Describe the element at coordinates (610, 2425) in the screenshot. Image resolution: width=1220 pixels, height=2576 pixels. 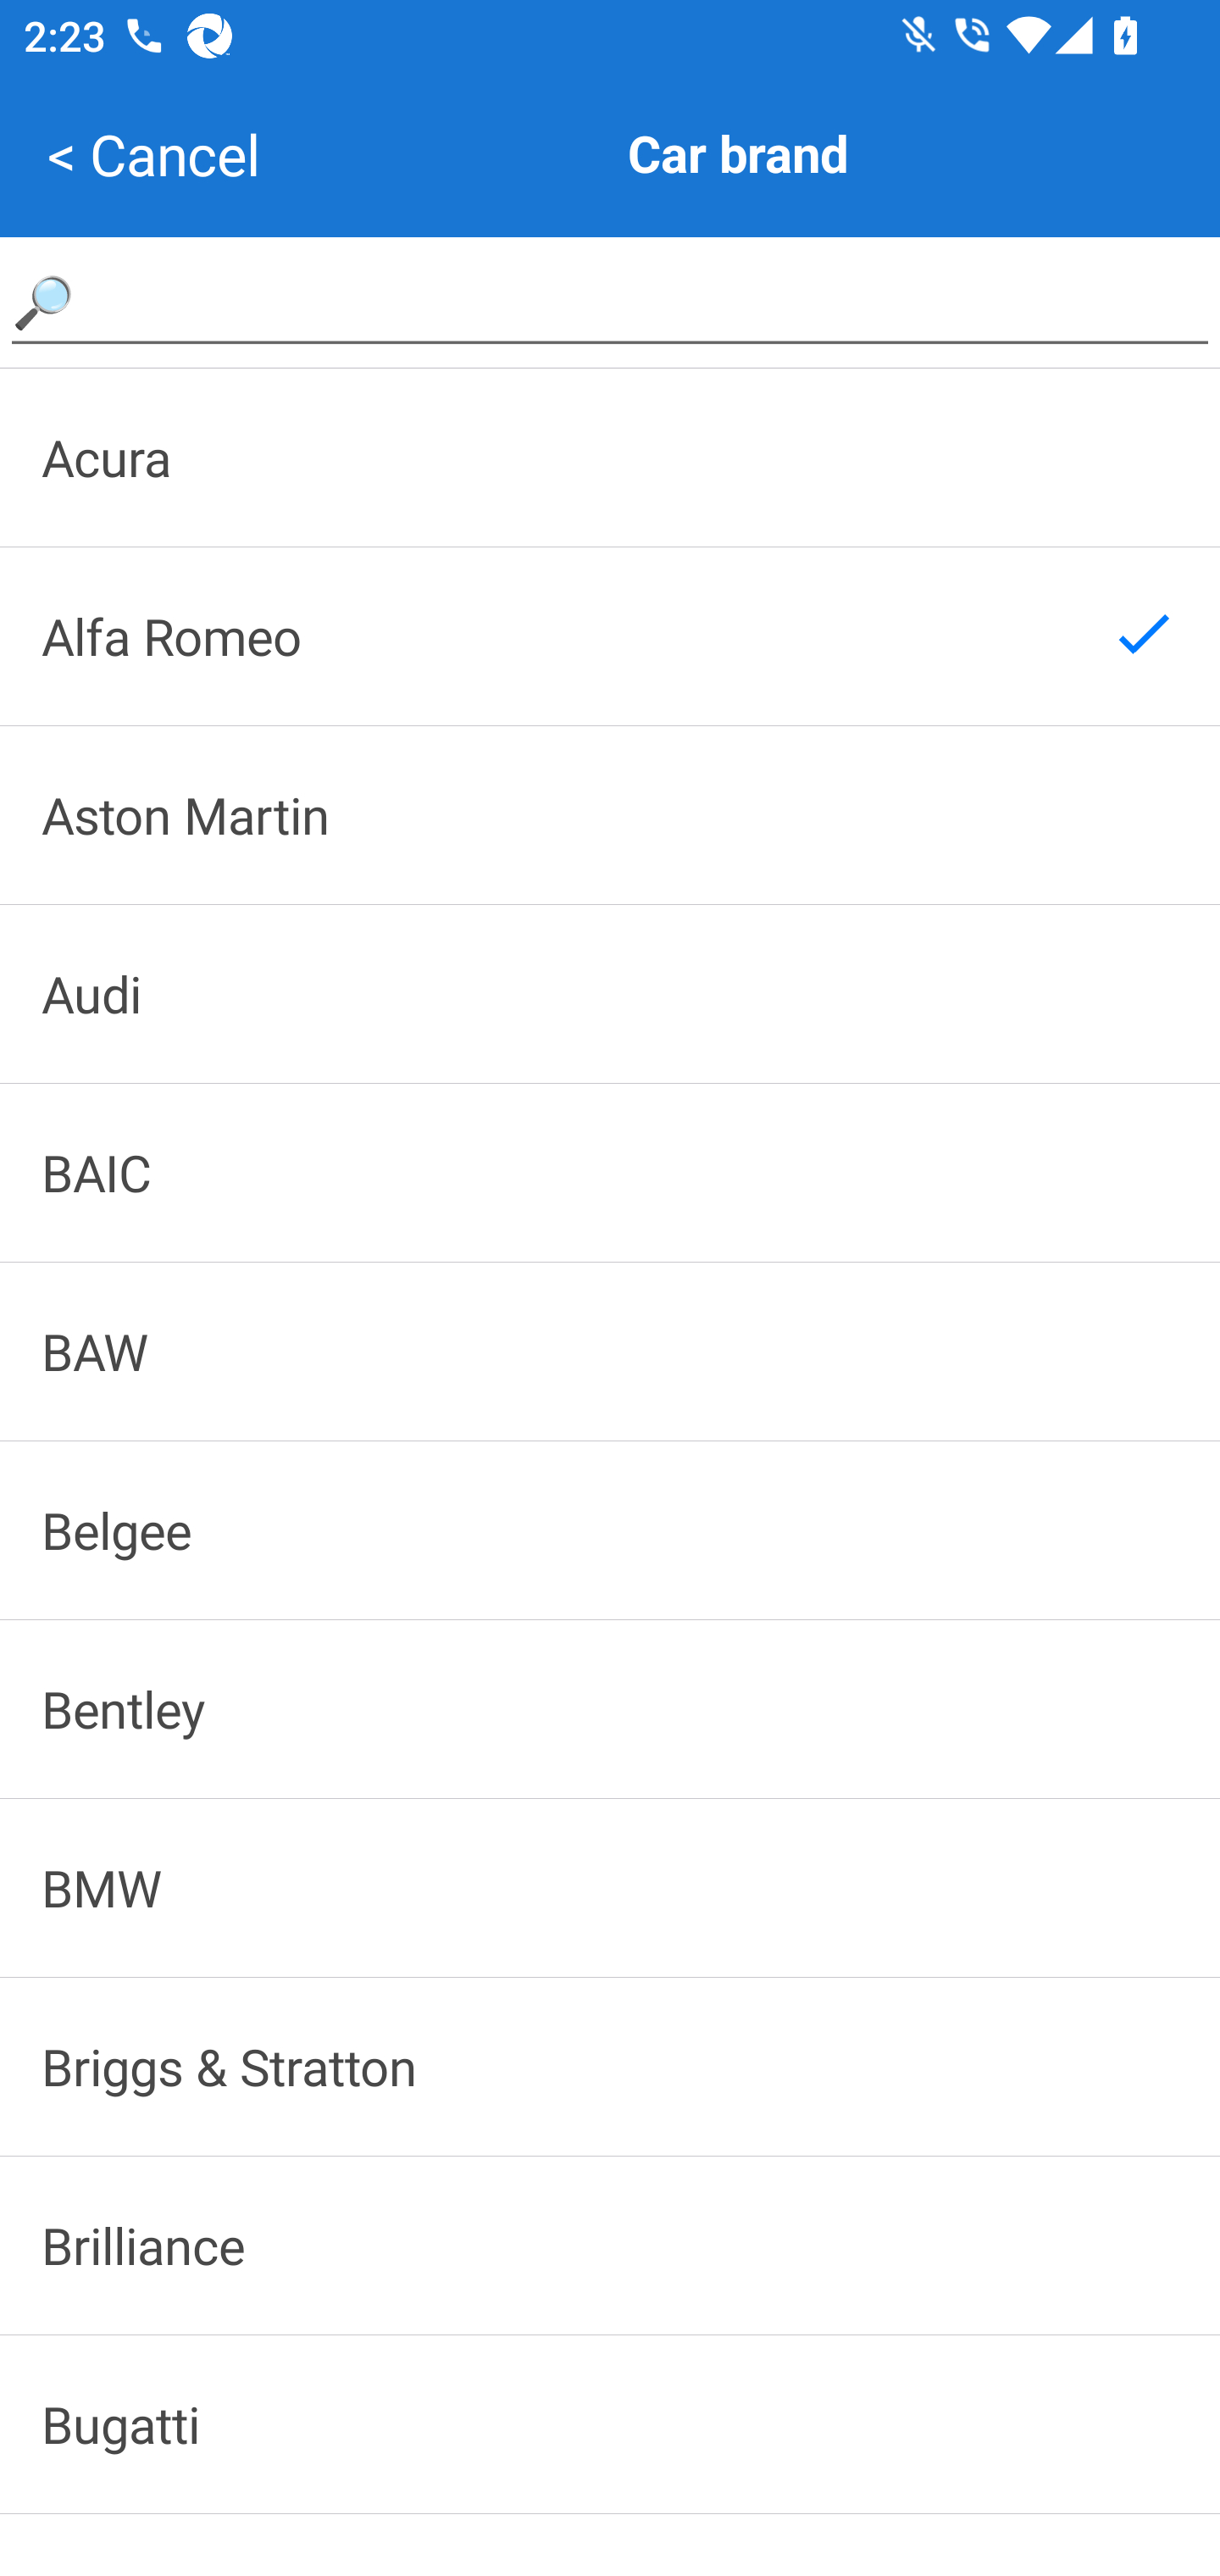
I see `Bugatti` at that location.